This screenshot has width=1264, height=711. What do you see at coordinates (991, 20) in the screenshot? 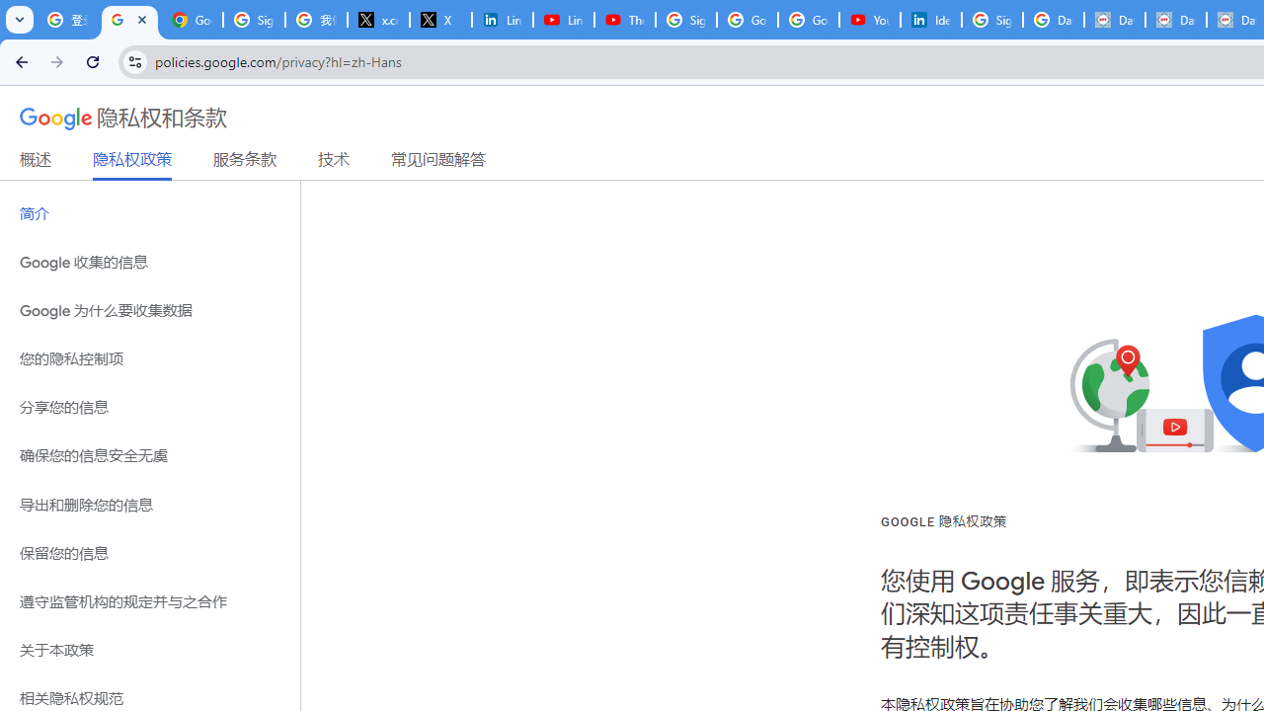
I see `Sign in - Google Accounts` at bounding box center [991, 20].